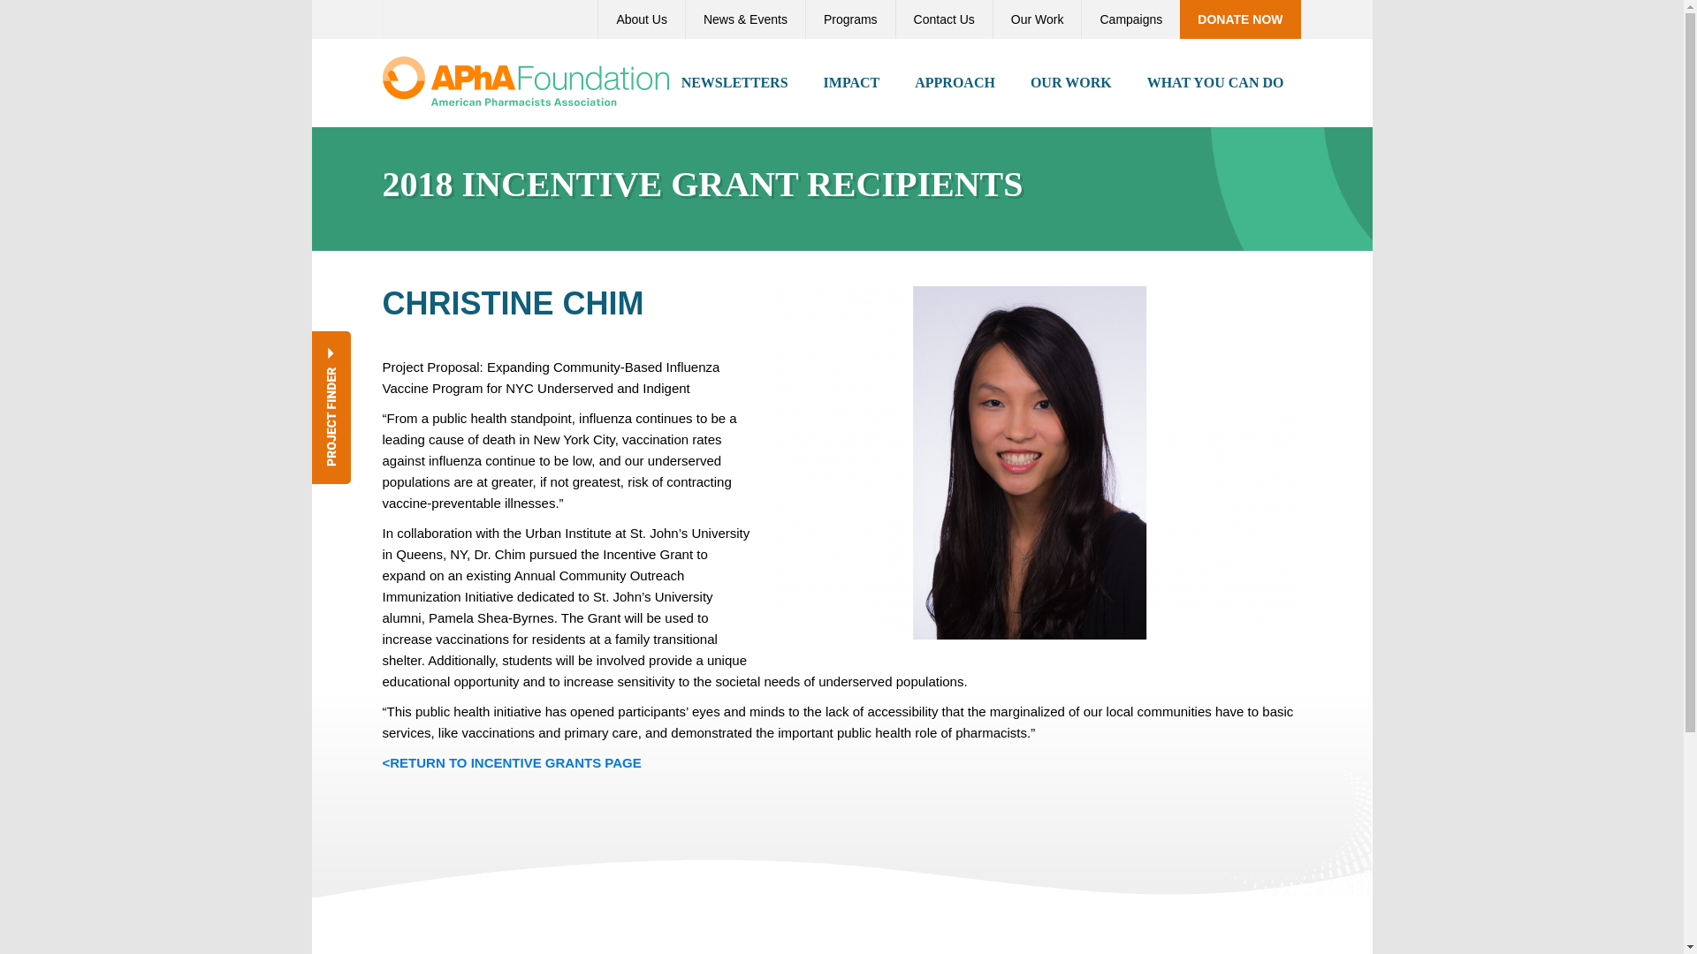 The width and height of the screenshot is (1697, 954). What do you see at coordinates (525, 79) in the screenshot?
I see `Home` at bounding box center [525, 79].